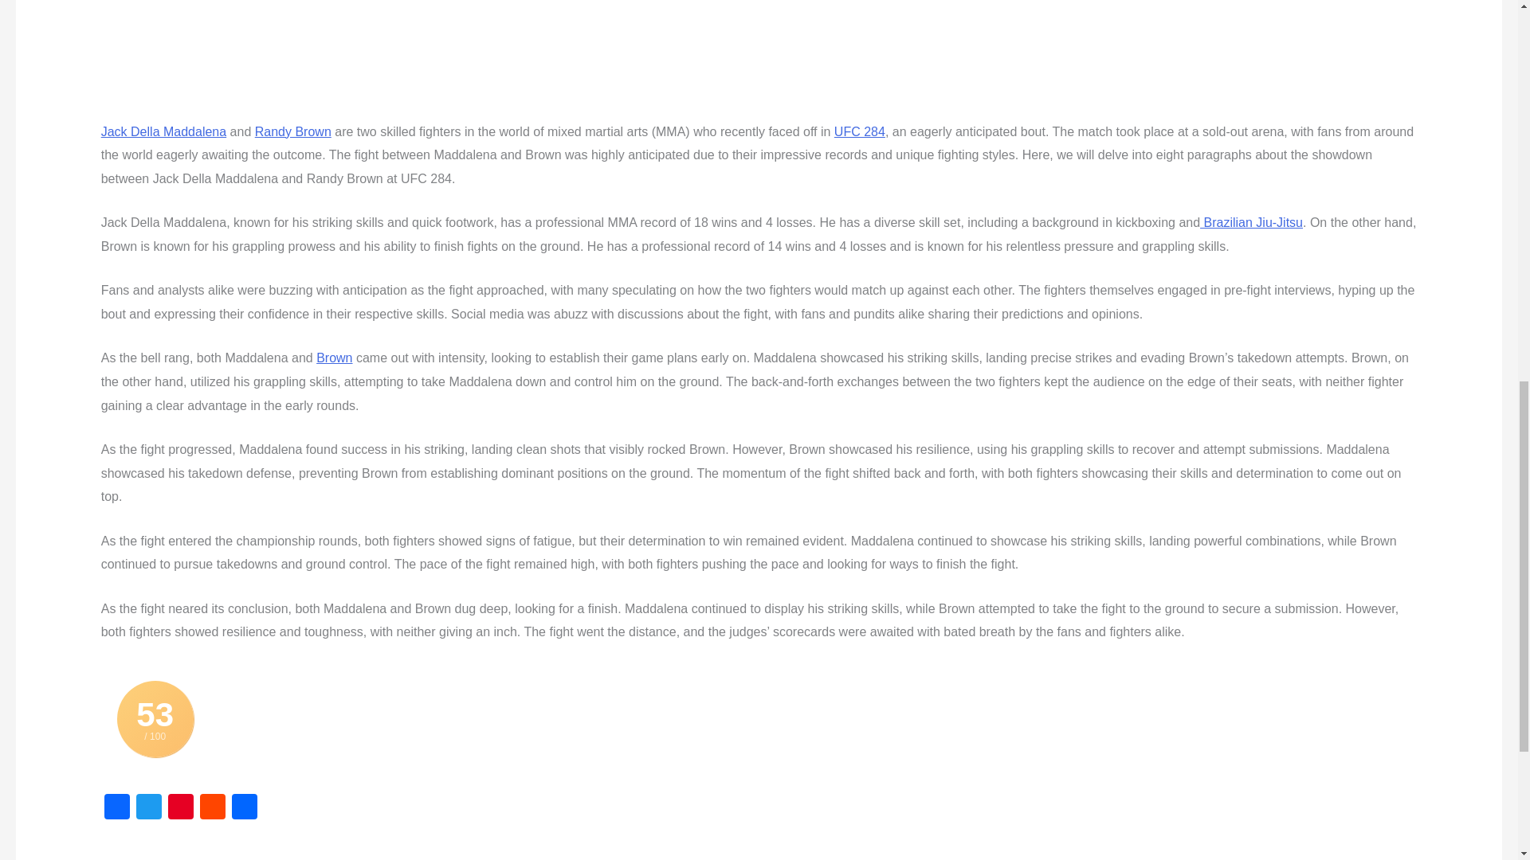 This screenshot has width=1530, height=860. What do you see at coordinates (181, 807) in the screenshot?
I see `Pinterest` at bounding box center [181, 807].